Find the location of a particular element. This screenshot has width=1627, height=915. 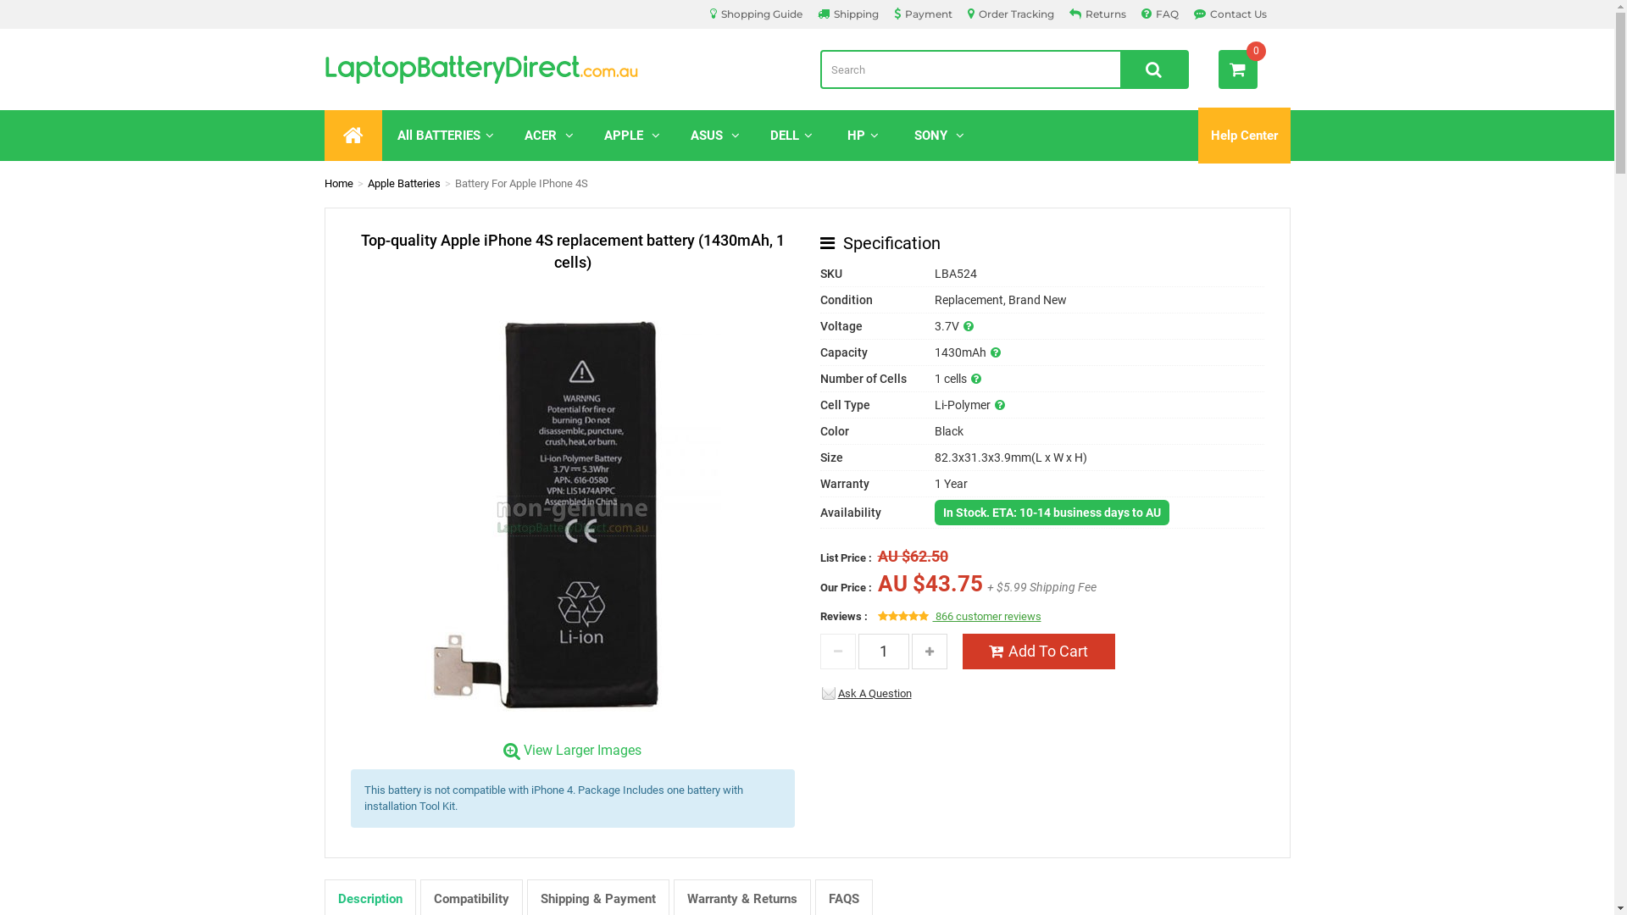

SONY is located at coordinates (939, 136).